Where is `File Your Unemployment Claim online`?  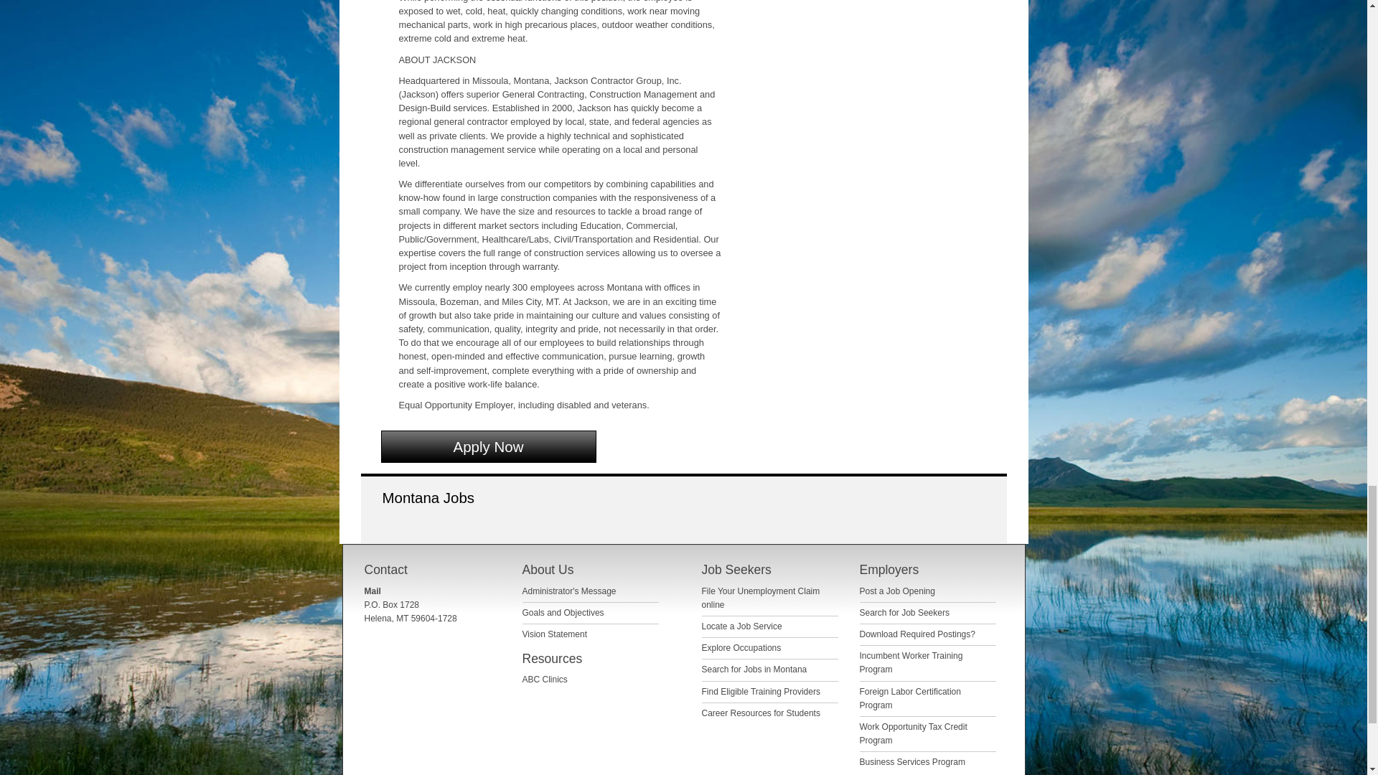 File Your Unemployment Claim online is located at coordinates (761, 597).